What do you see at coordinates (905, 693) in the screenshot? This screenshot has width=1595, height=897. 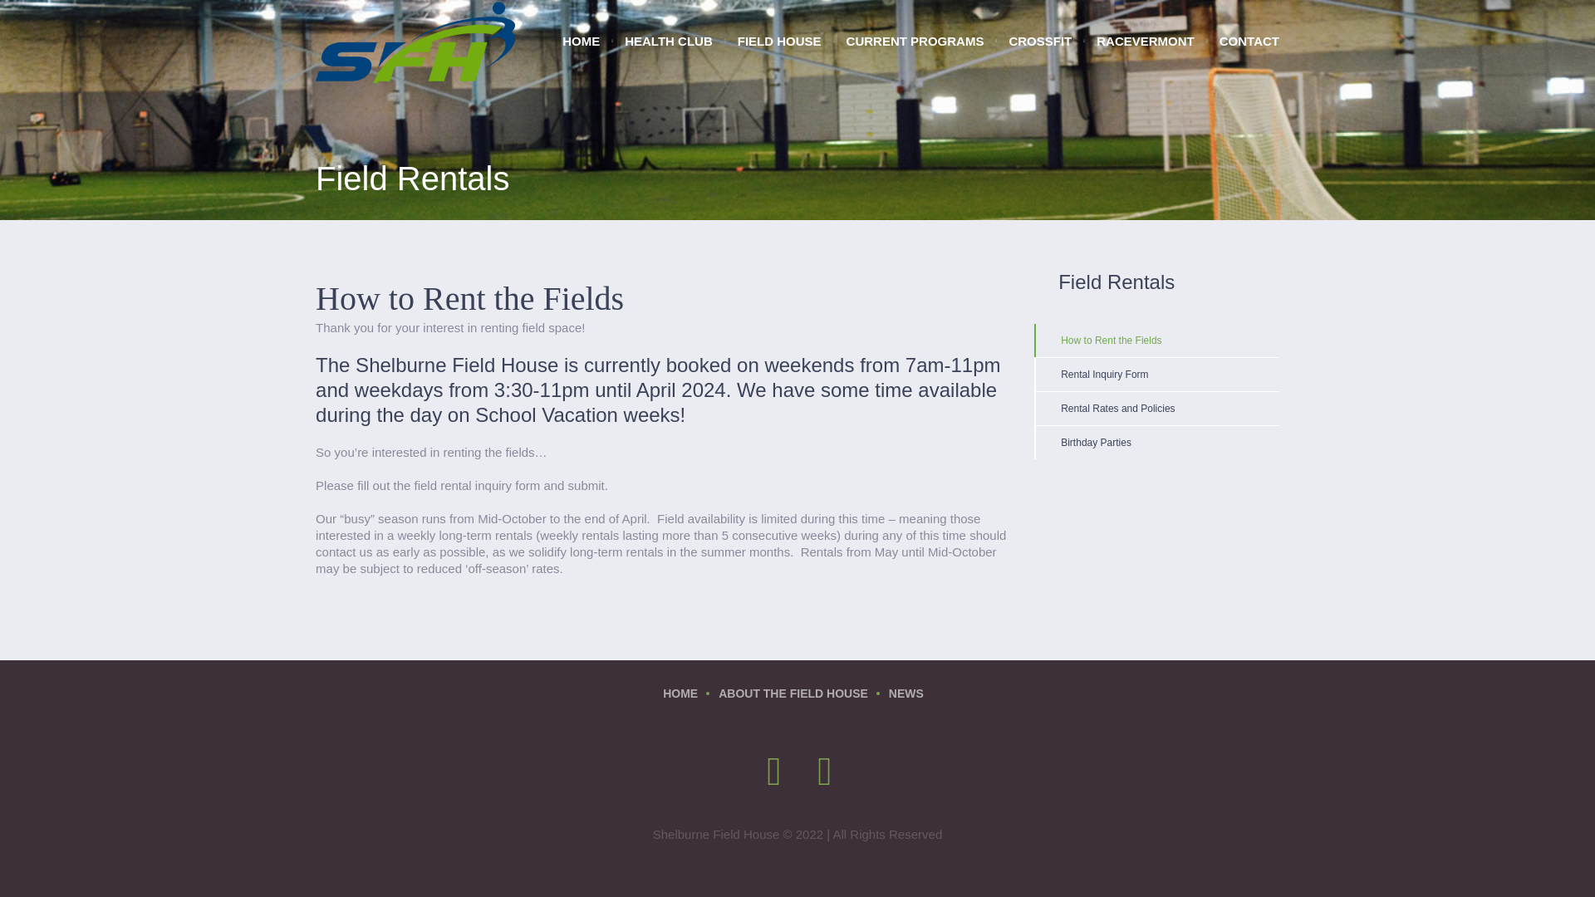 I see `NEWS` at bounding box center [905, 693].